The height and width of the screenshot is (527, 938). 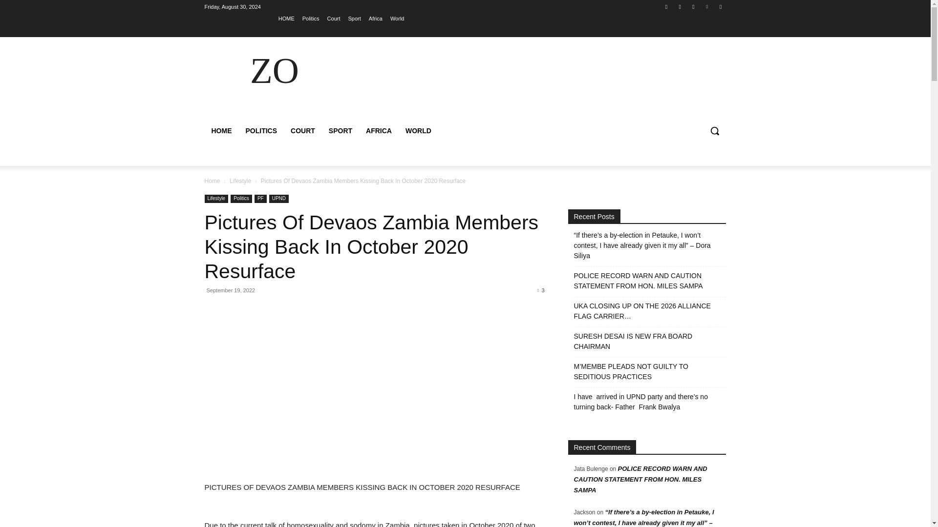 I want to click on 3, so click(x=540, y=290).